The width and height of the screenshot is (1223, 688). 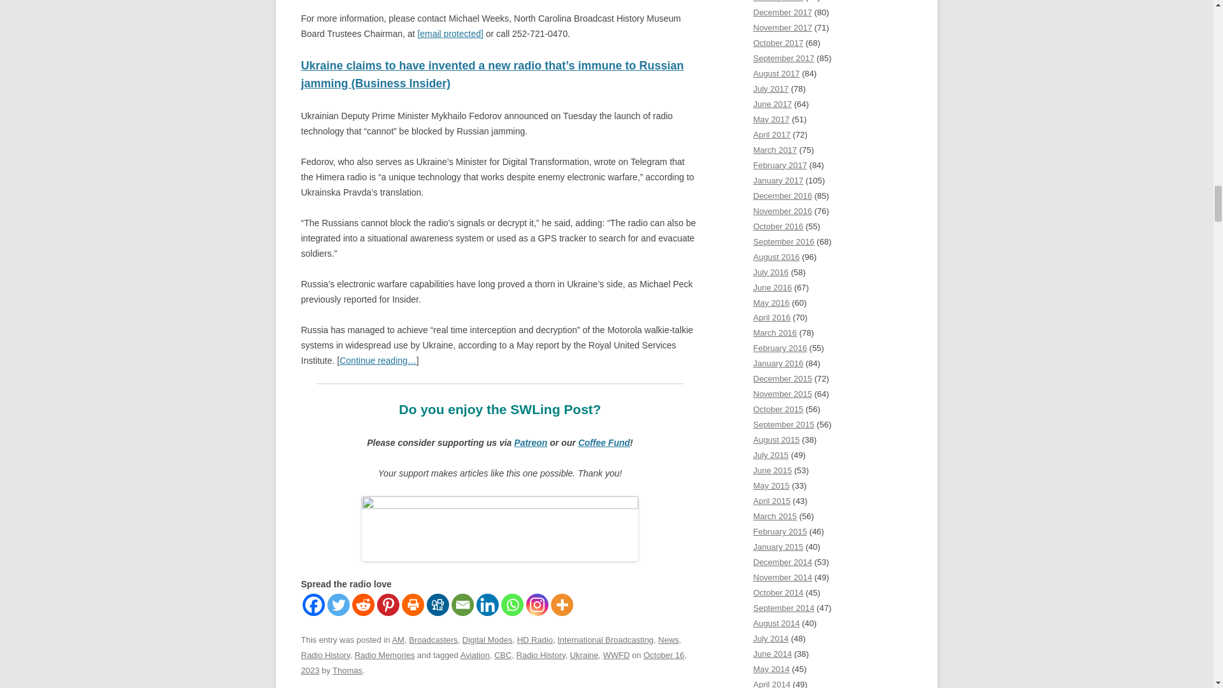 I want to click on Facebook, so click(x=313, y=605).